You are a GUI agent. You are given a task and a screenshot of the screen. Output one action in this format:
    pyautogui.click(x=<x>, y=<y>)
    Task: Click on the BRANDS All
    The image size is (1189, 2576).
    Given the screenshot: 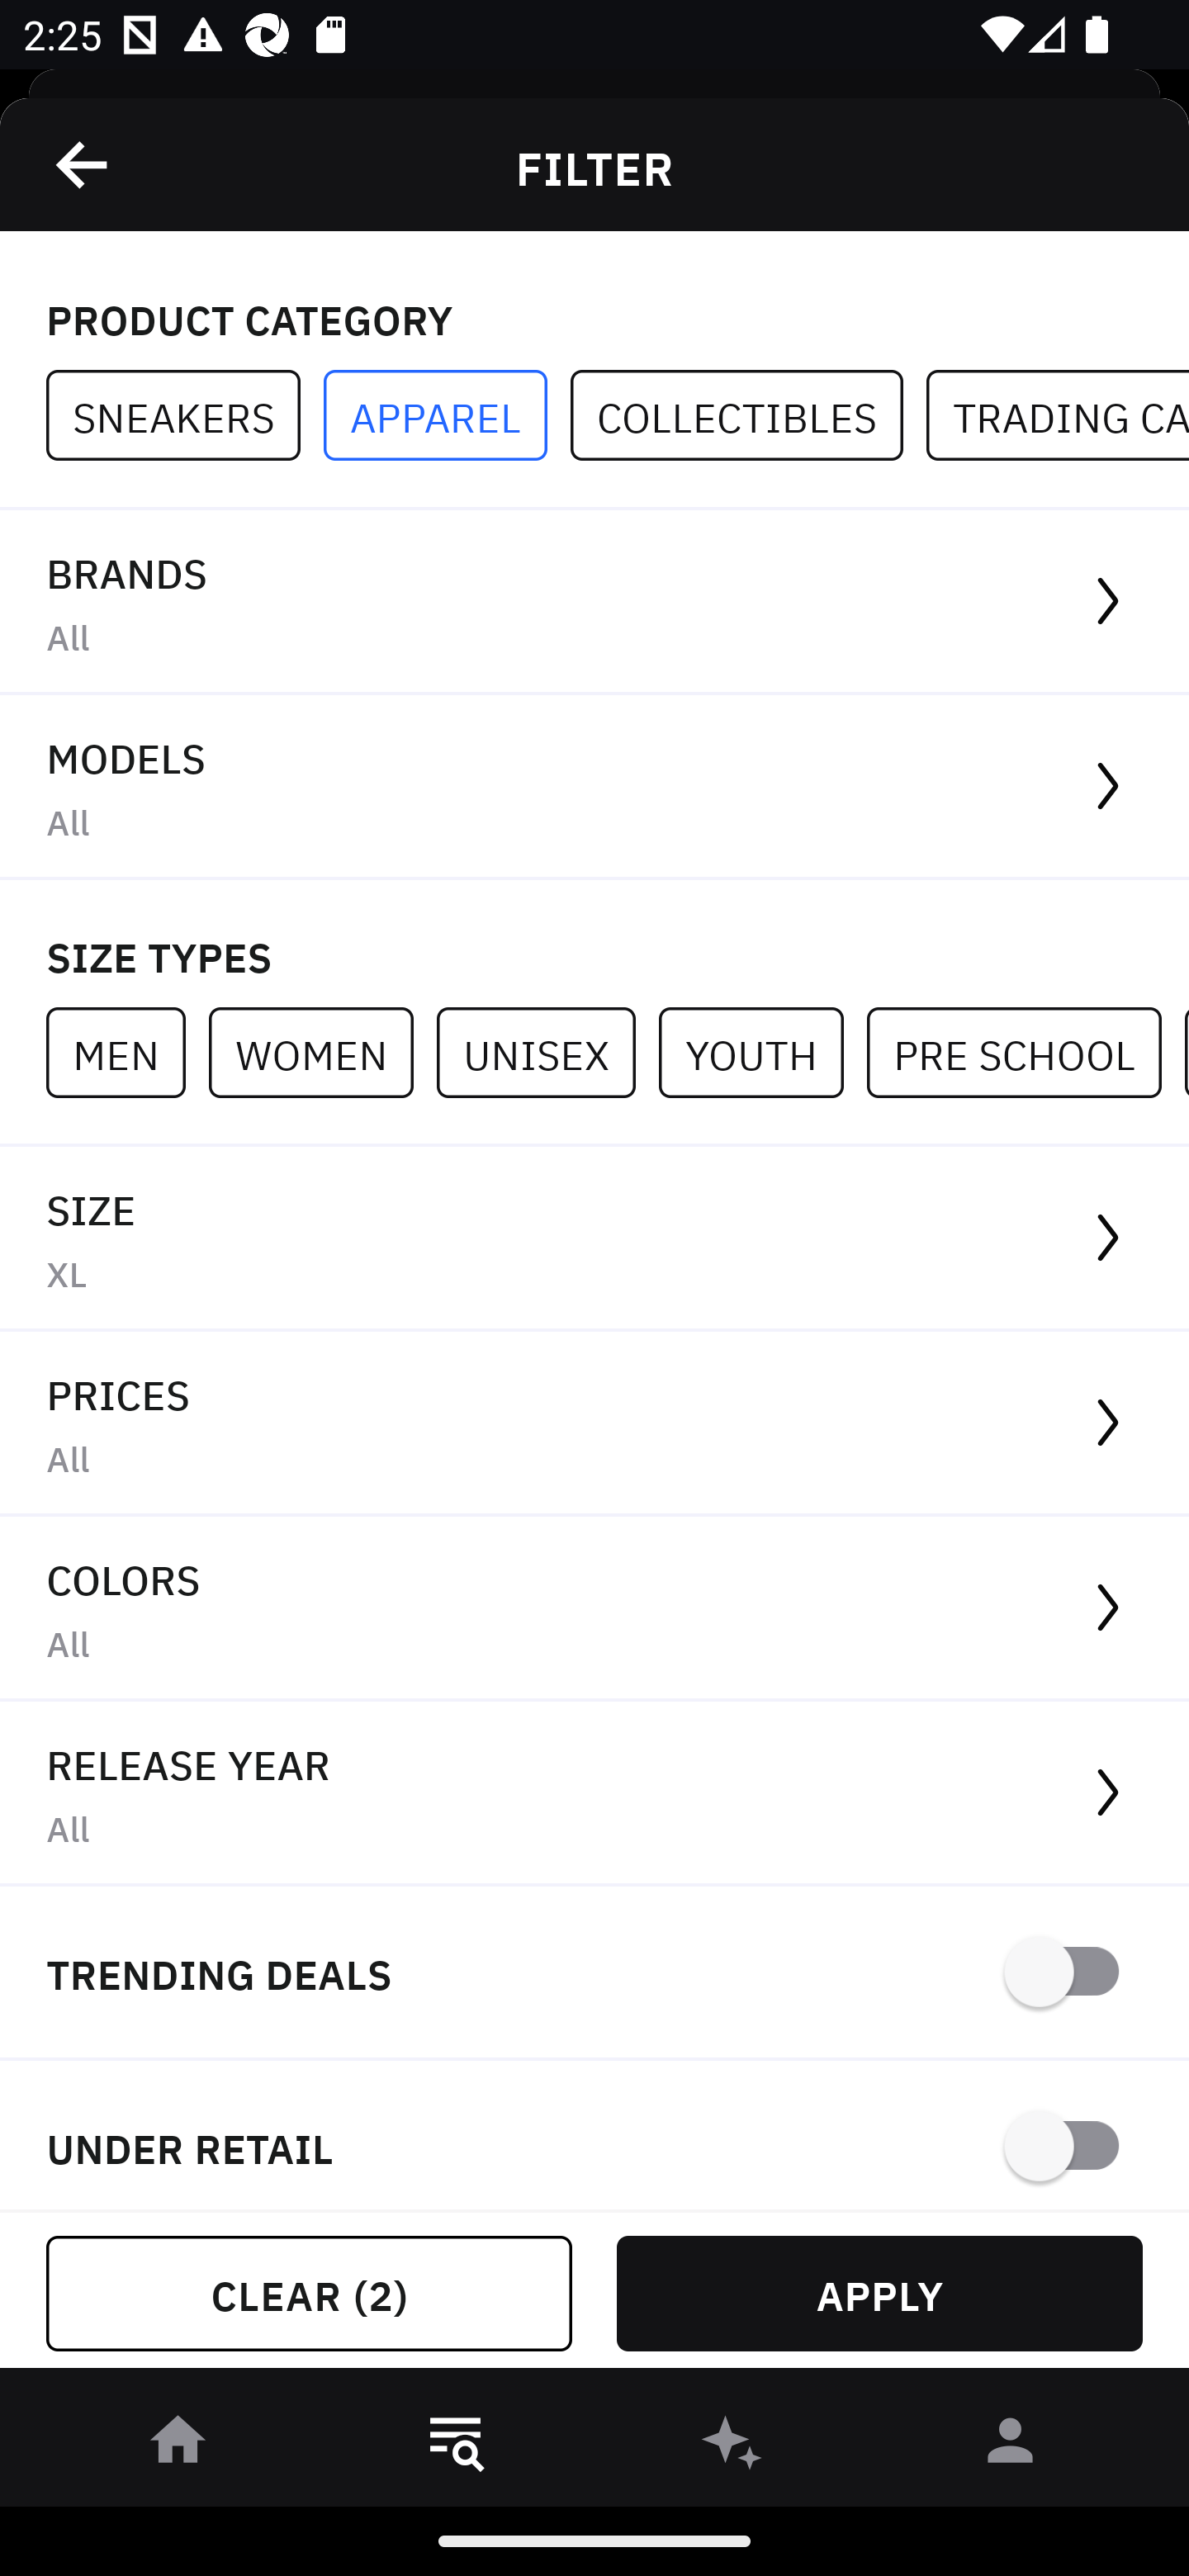 What is the action you would take?
    pyautogui.click(x=594, y=603)
    